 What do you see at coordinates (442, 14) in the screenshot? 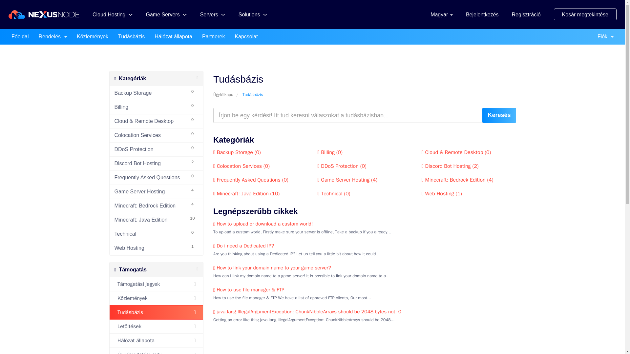
I see `Magyar` at bounding box center [442, 14].